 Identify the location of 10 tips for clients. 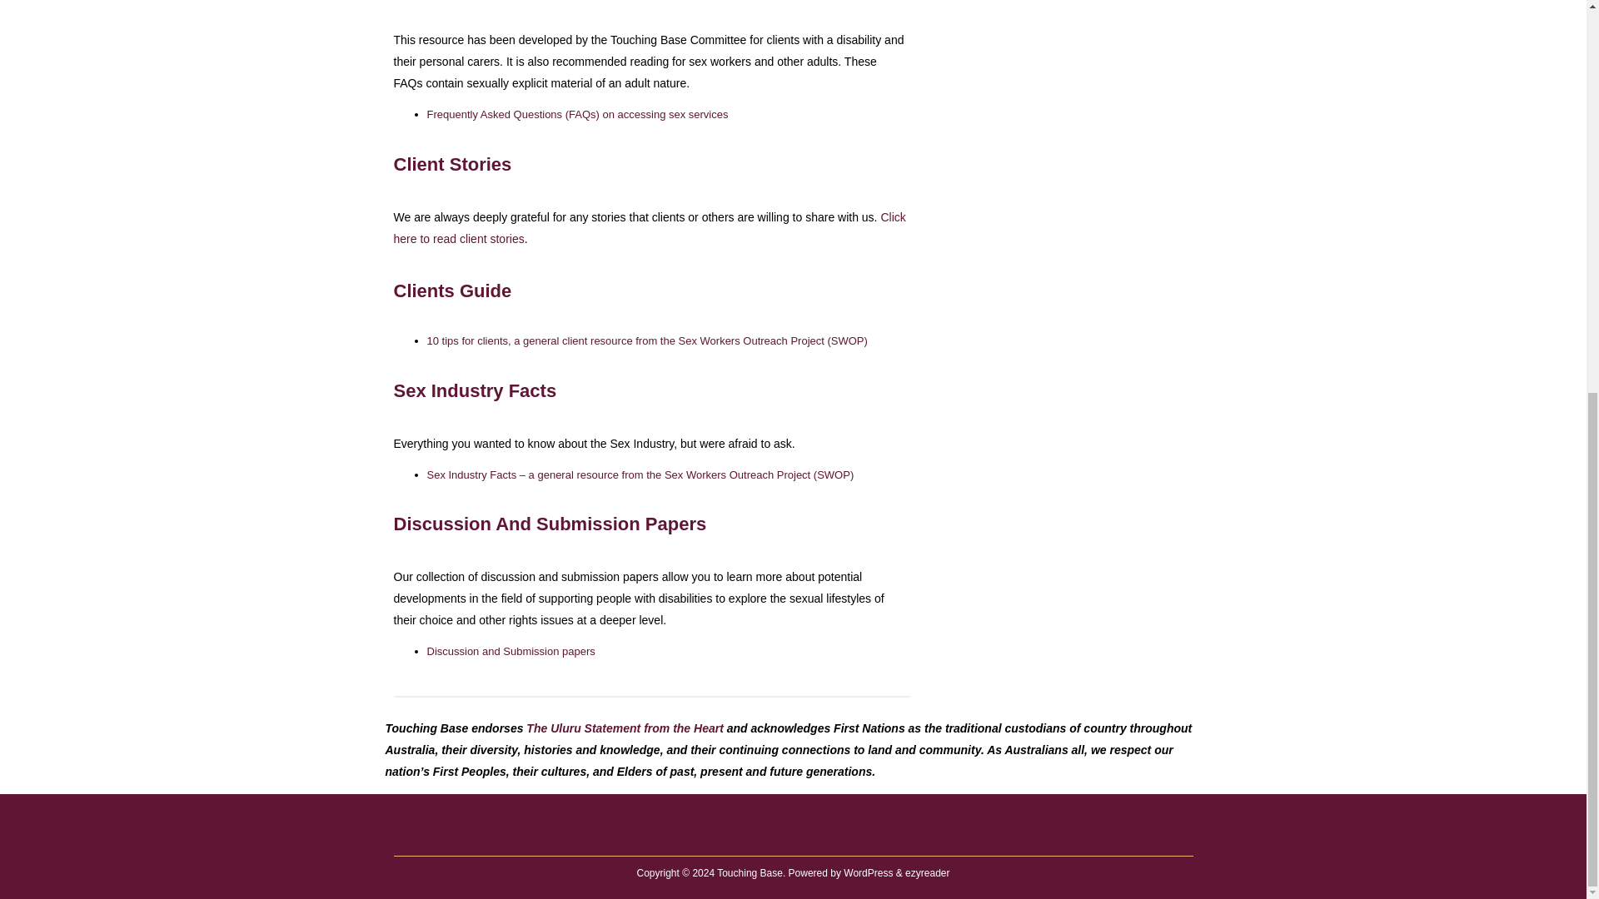
(646, 340).